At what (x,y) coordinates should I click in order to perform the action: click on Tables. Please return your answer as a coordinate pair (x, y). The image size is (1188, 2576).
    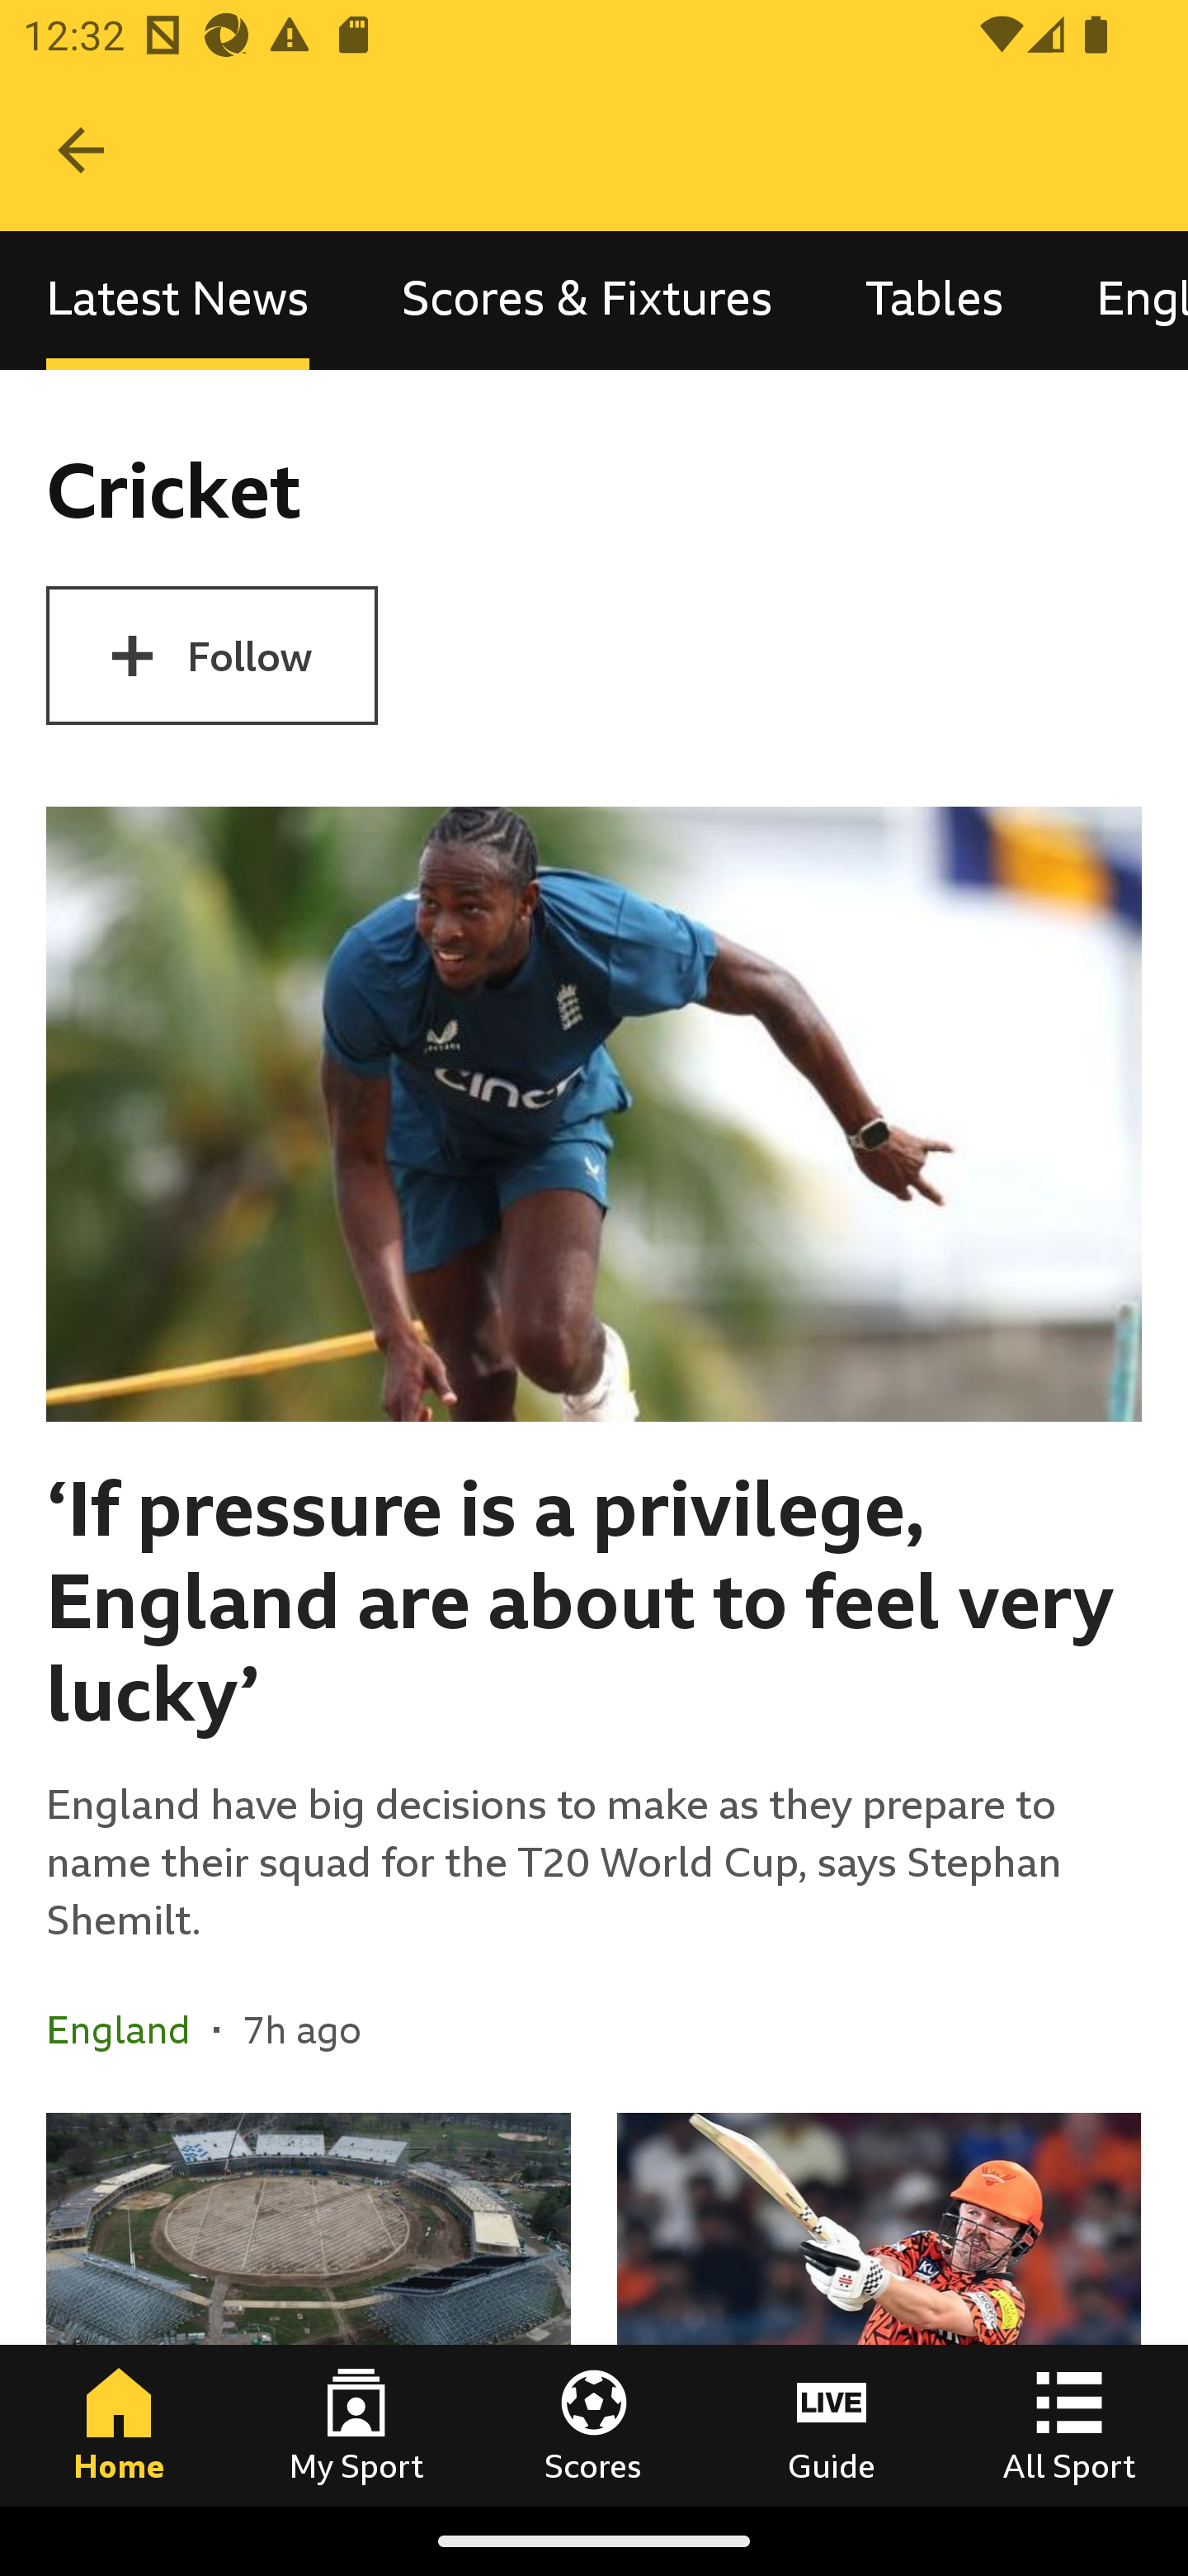
    Looking at the image, I should click on (934, 301).